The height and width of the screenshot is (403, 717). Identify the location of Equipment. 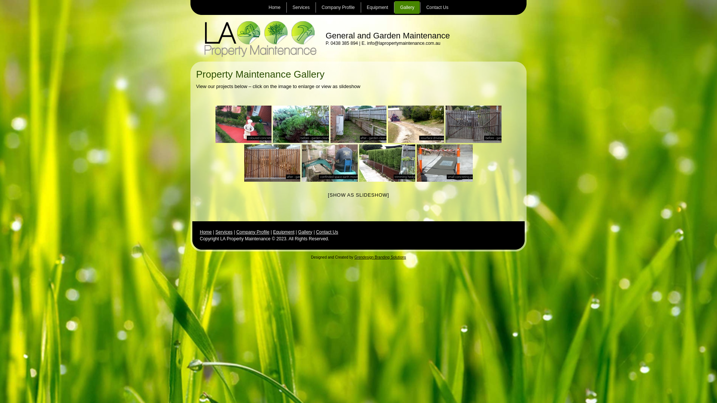
(377, 7).